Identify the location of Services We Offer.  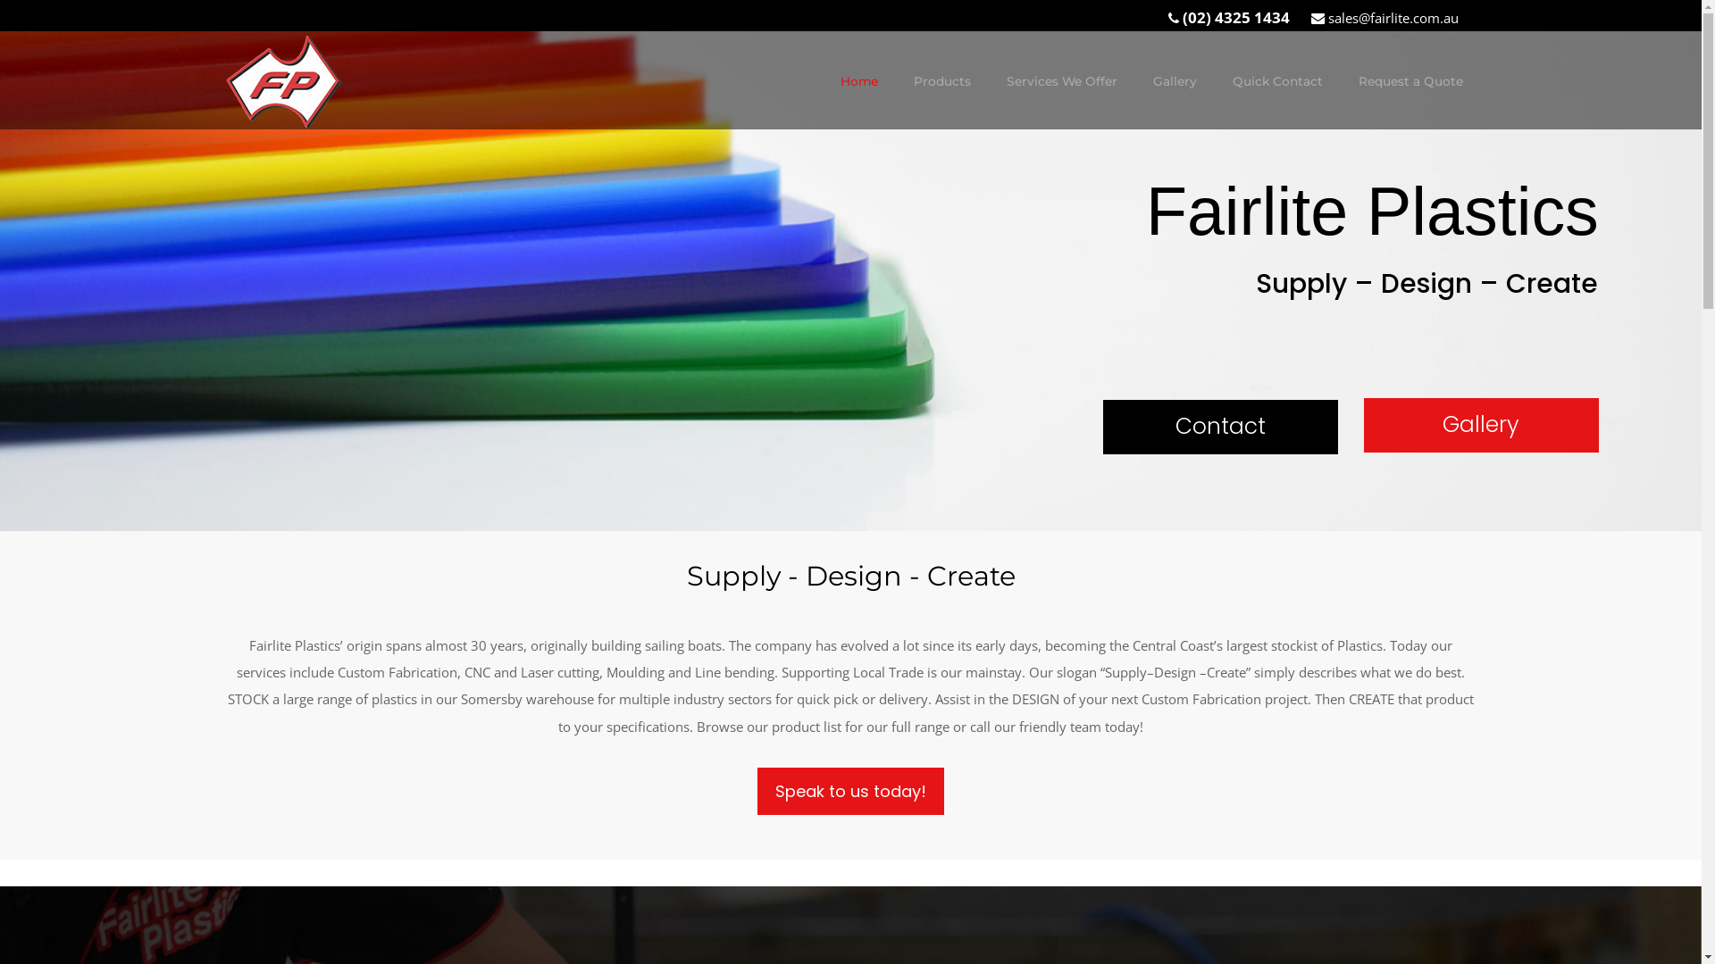
(1061, 81).